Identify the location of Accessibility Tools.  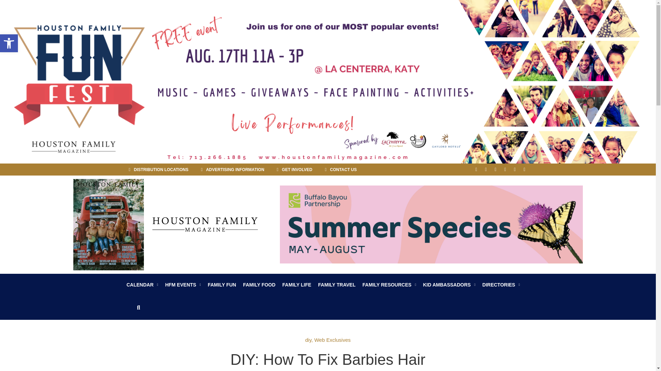
(339, 170).